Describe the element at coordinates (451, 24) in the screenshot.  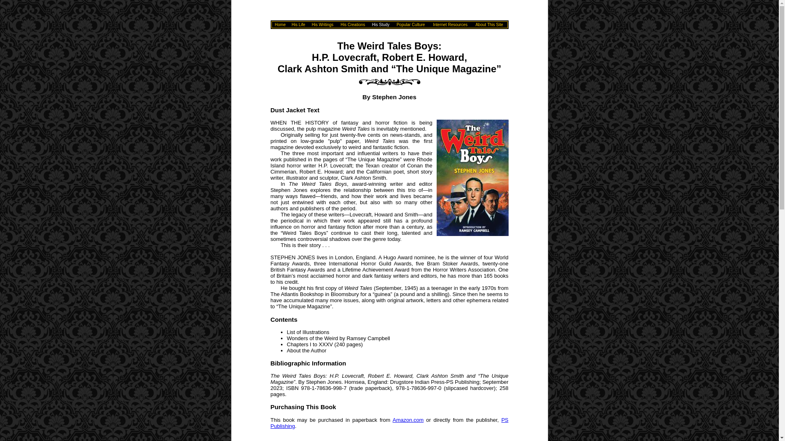
I see `Internet Resources` at that location.